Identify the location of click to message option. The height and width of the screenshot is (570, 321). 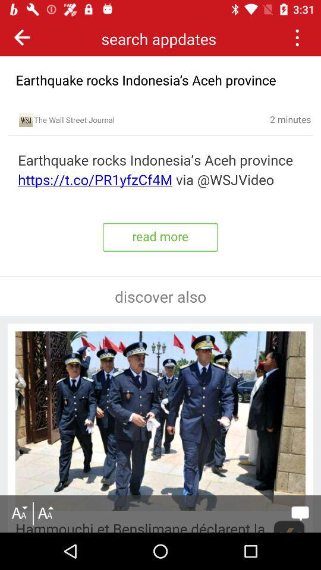
(300, 514).